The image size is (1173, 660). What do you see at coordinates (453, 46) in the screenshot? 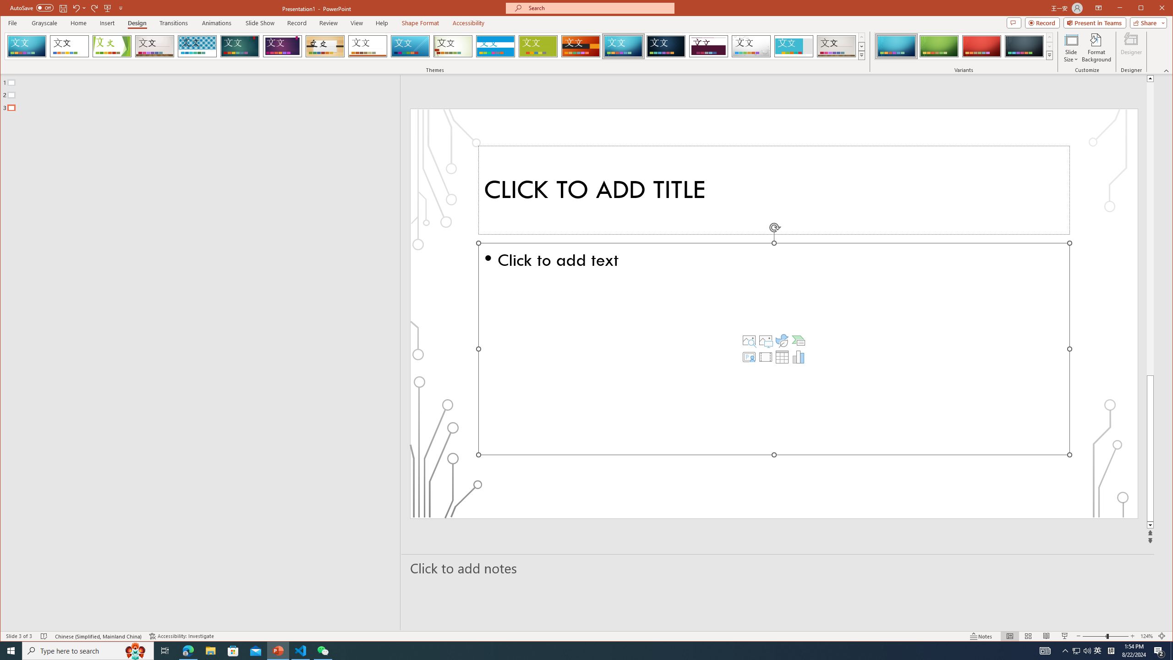
I see `Wisp` at bounding box center [453, 46].